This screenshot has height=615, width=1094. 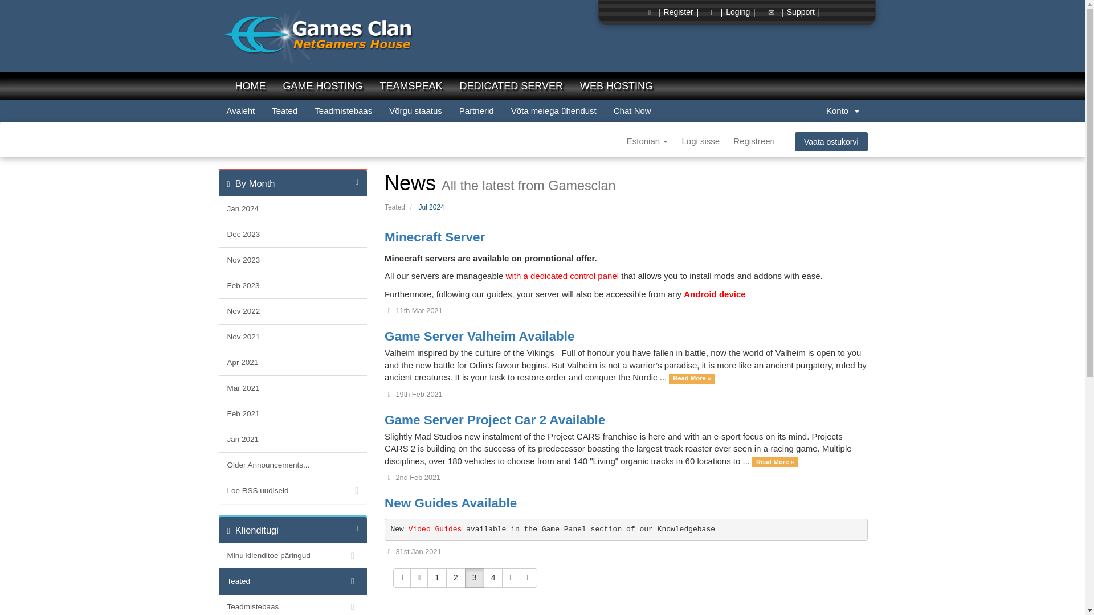 What do you see at coordinates (632, 110) in the screenshot?
I see `Chat Now` at bounding box center [632, 110].